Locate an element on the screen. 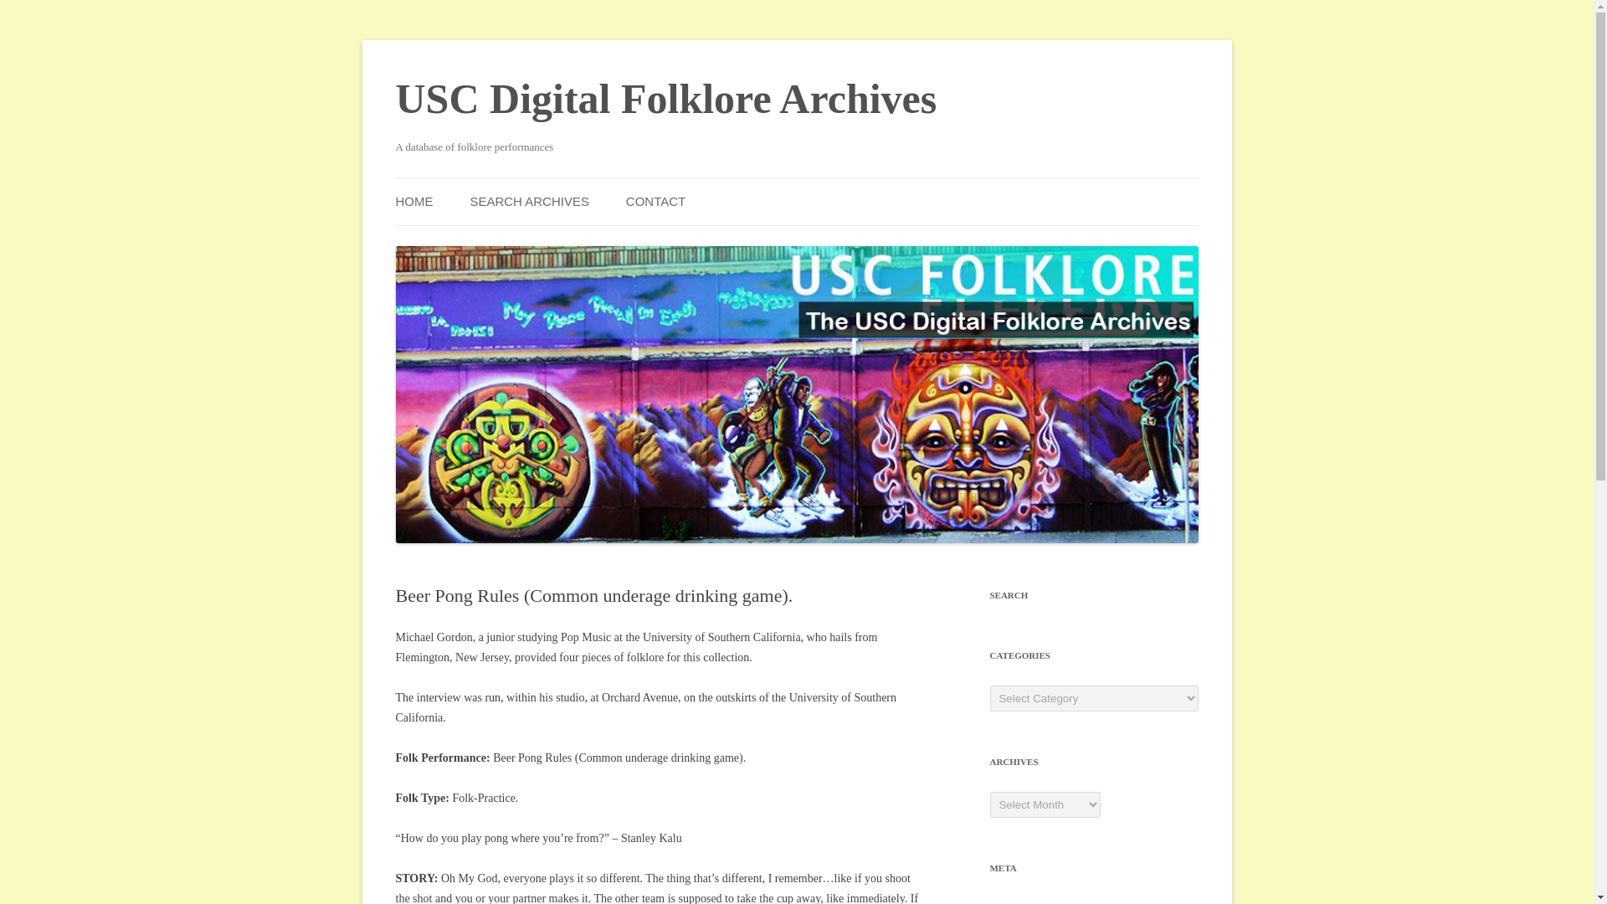 The width and height of the screenshot is (1607, 904). SEARCH ARCHIVES is located at coordinates (529, 201).